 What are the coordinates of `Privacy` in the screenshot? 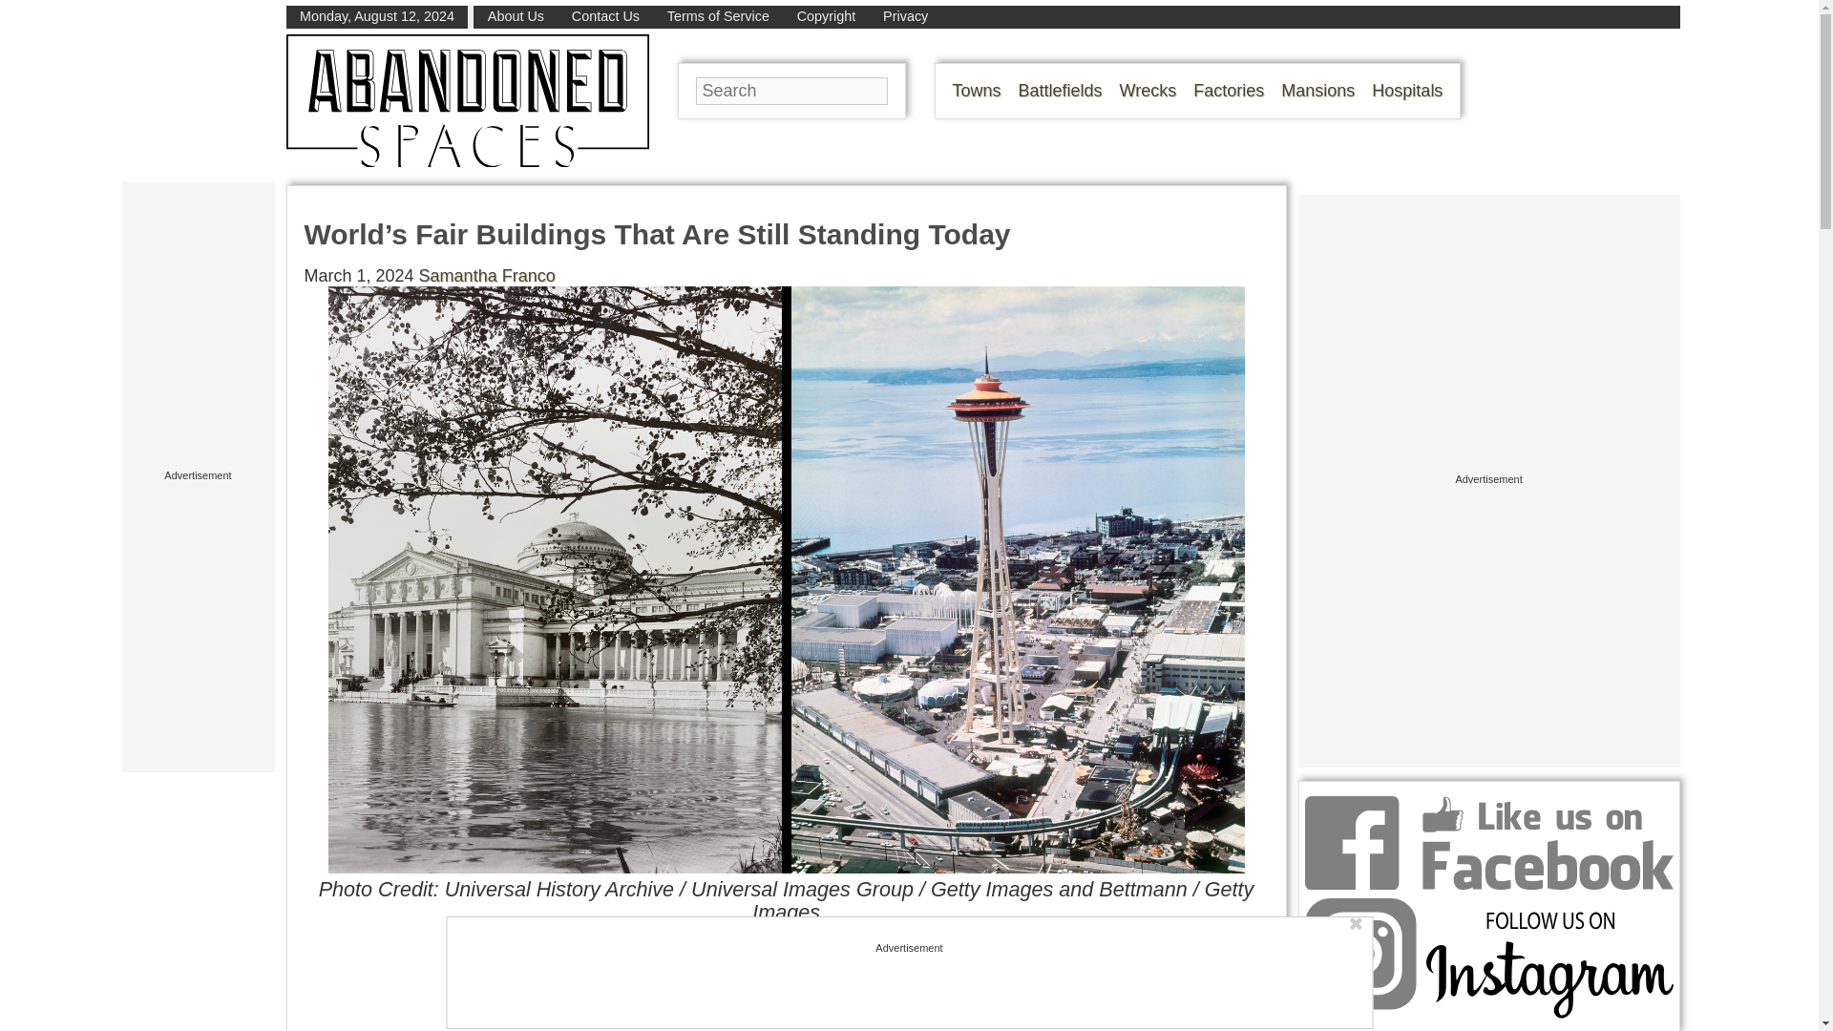 It's located at (905, 15).